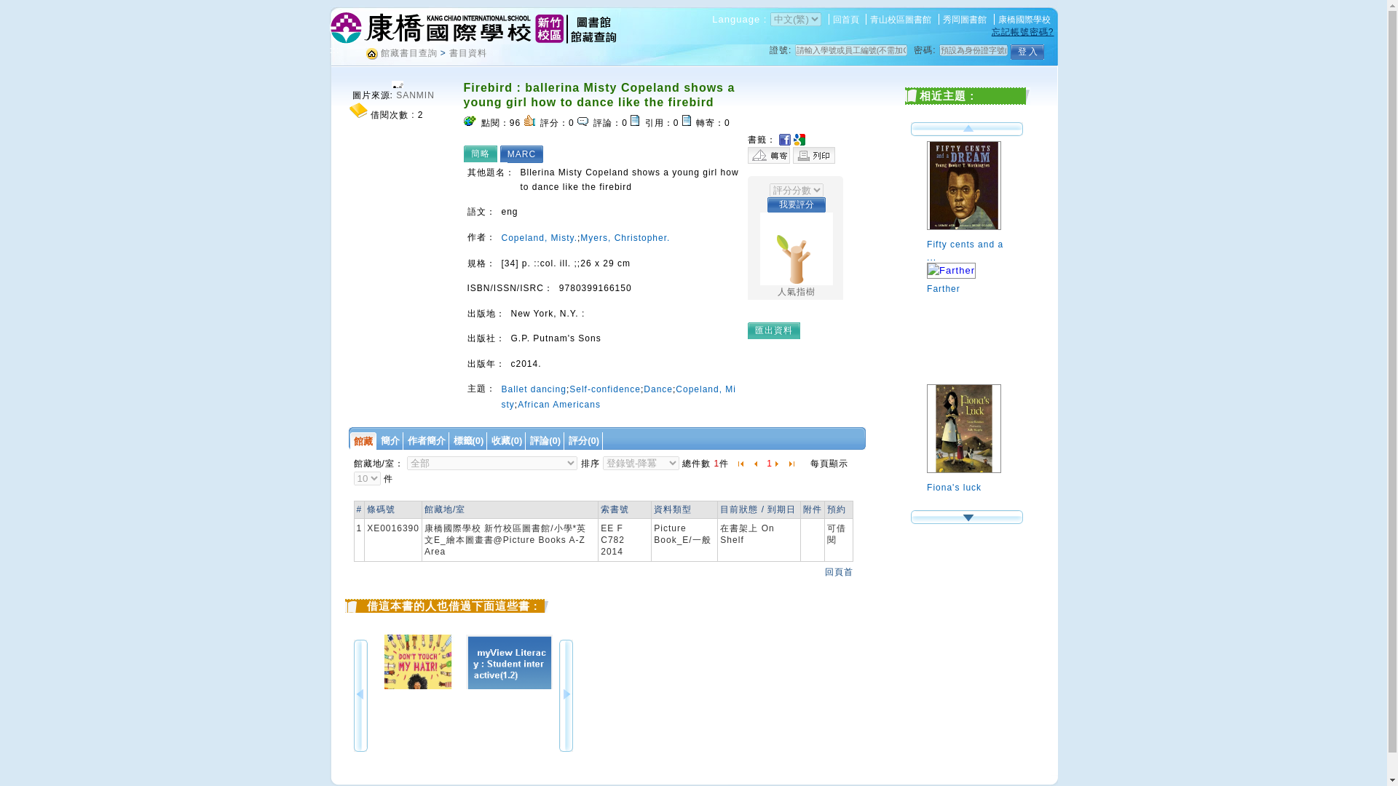  What do you see at coordinates (970, 479) in the screenshot?
I see `Fiona's luck` at bounding box center [970, 479].